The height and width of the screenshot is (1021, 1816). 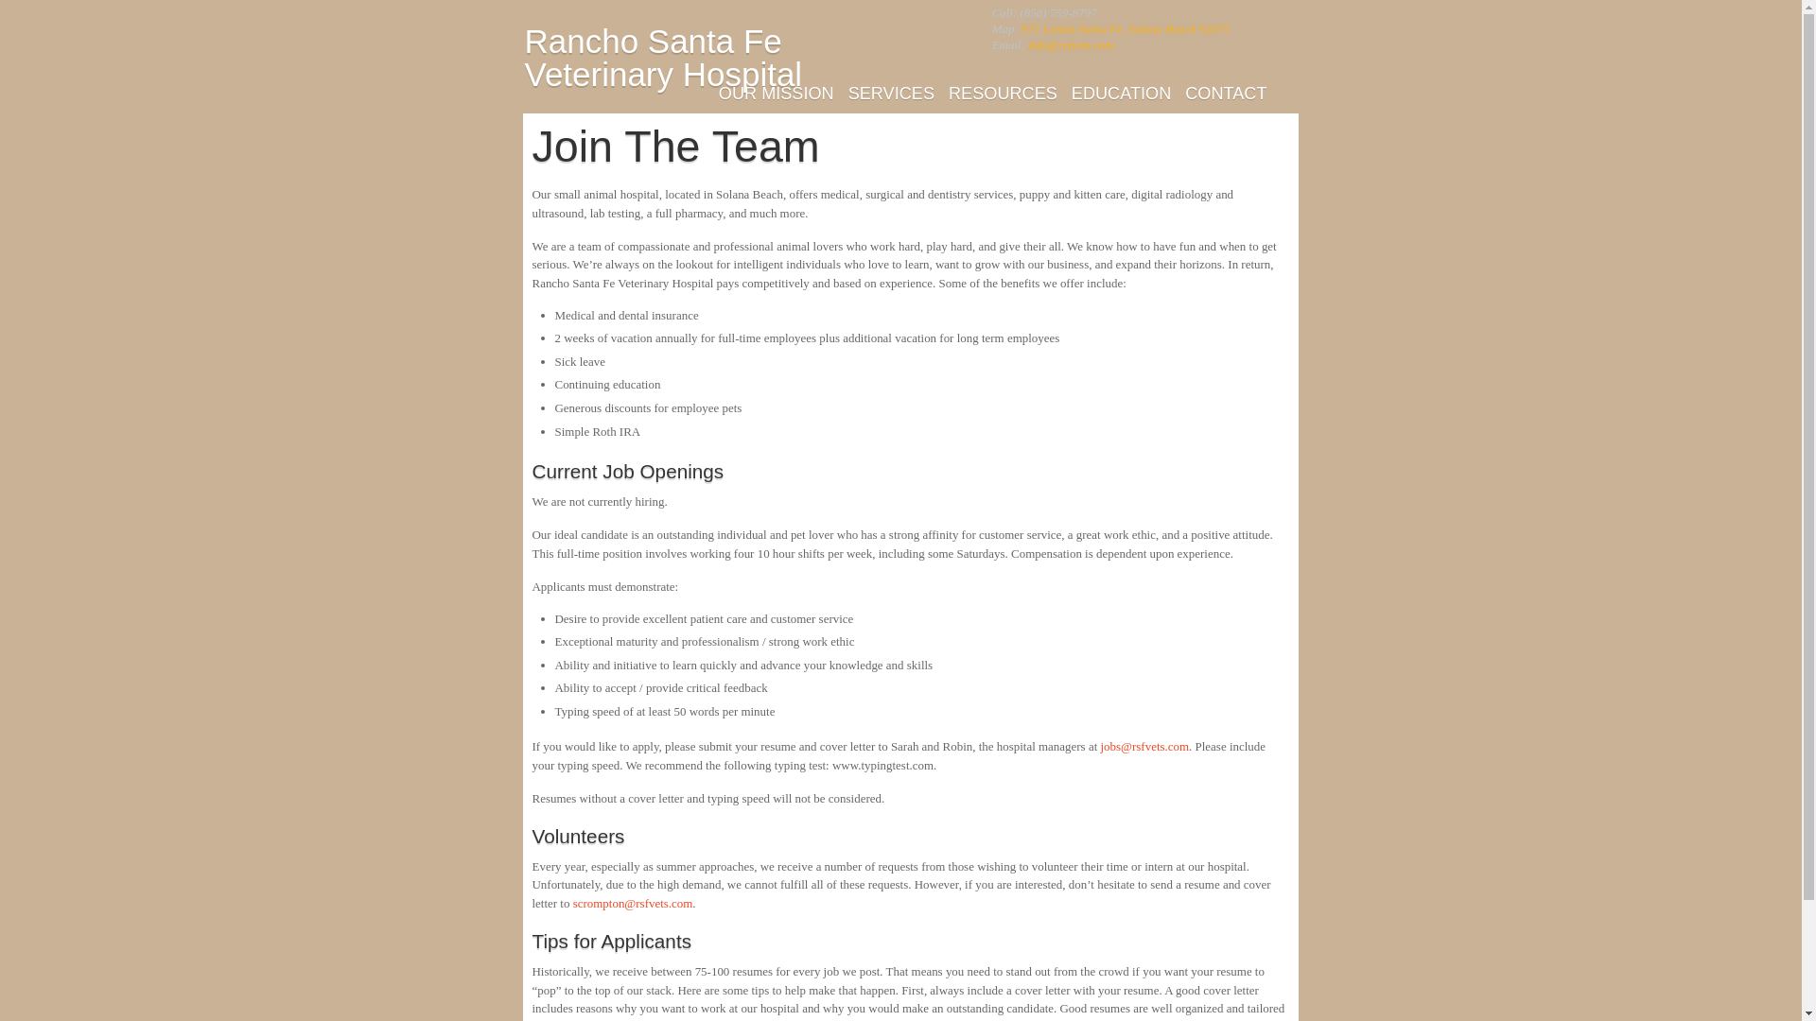 What do you see at coordinates (1226, 93) in the screenshot?
I see `CONTACT` at bounding box center [1226, 93].